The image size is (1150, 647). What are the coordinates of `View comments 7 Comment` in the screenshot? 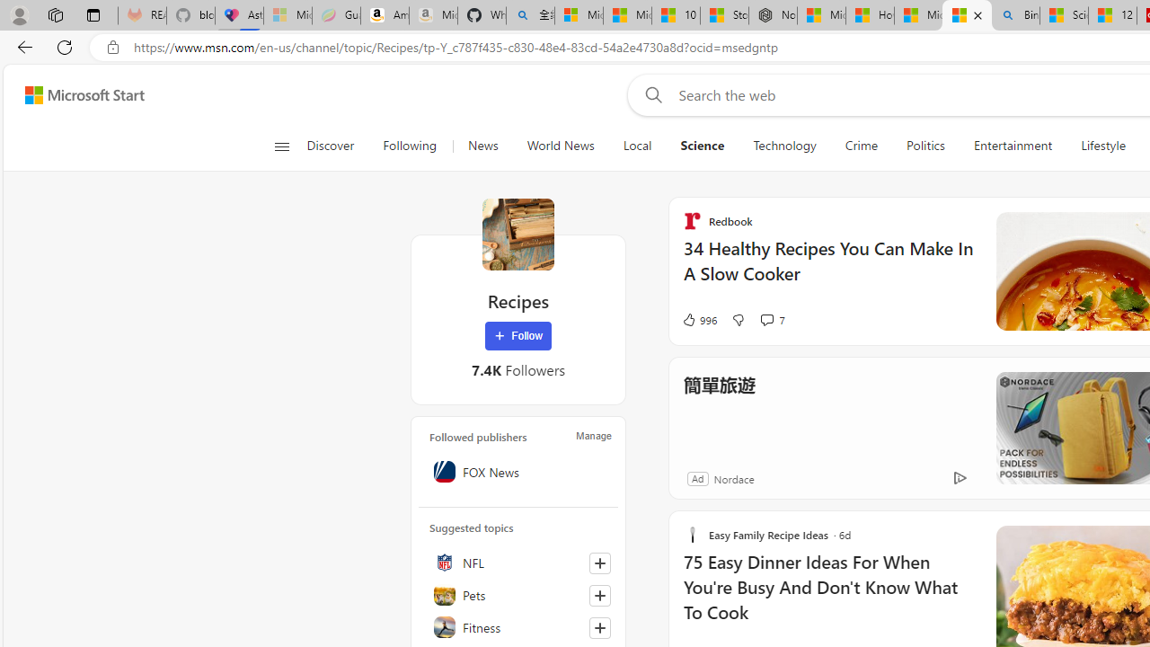 It's located at (765, 320).